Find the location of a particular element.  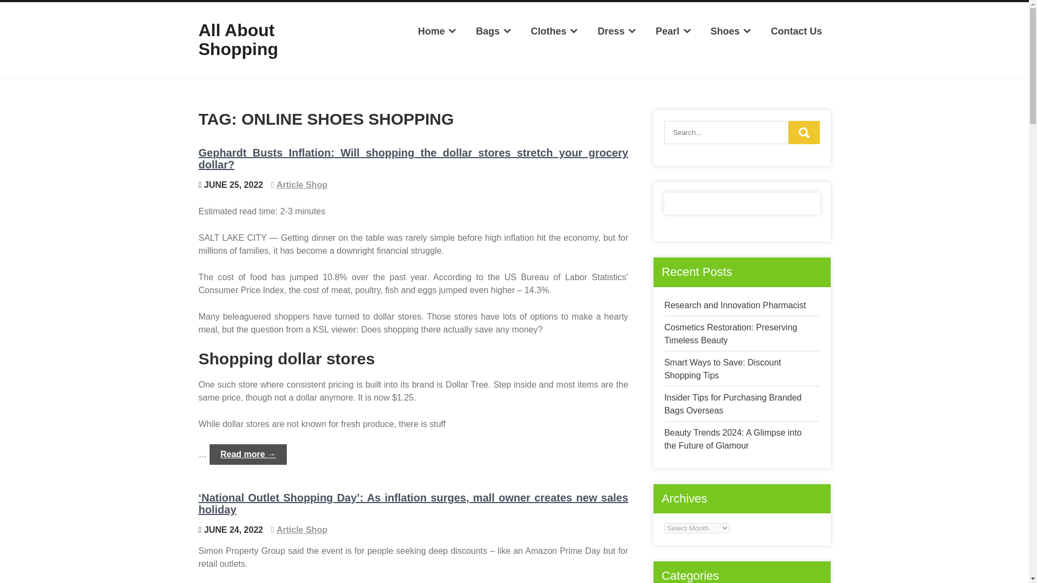

Search is located at coordinates (804, 132).